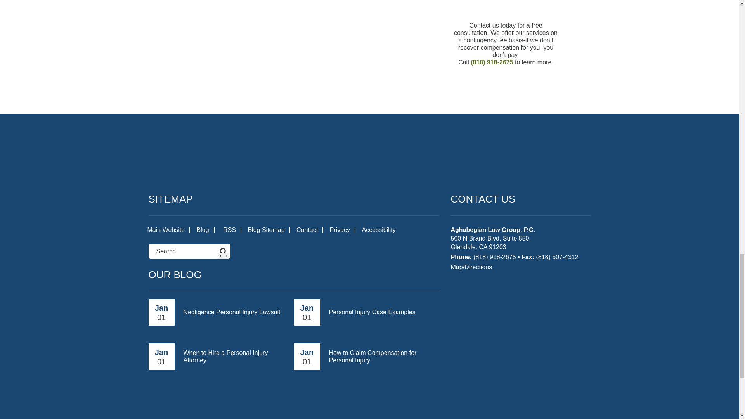 Image resolution: width=745 pixels, height=419 pixels. Describe the element at coordinates (228, 230) in the screenshot. I see `RSS` at that location.